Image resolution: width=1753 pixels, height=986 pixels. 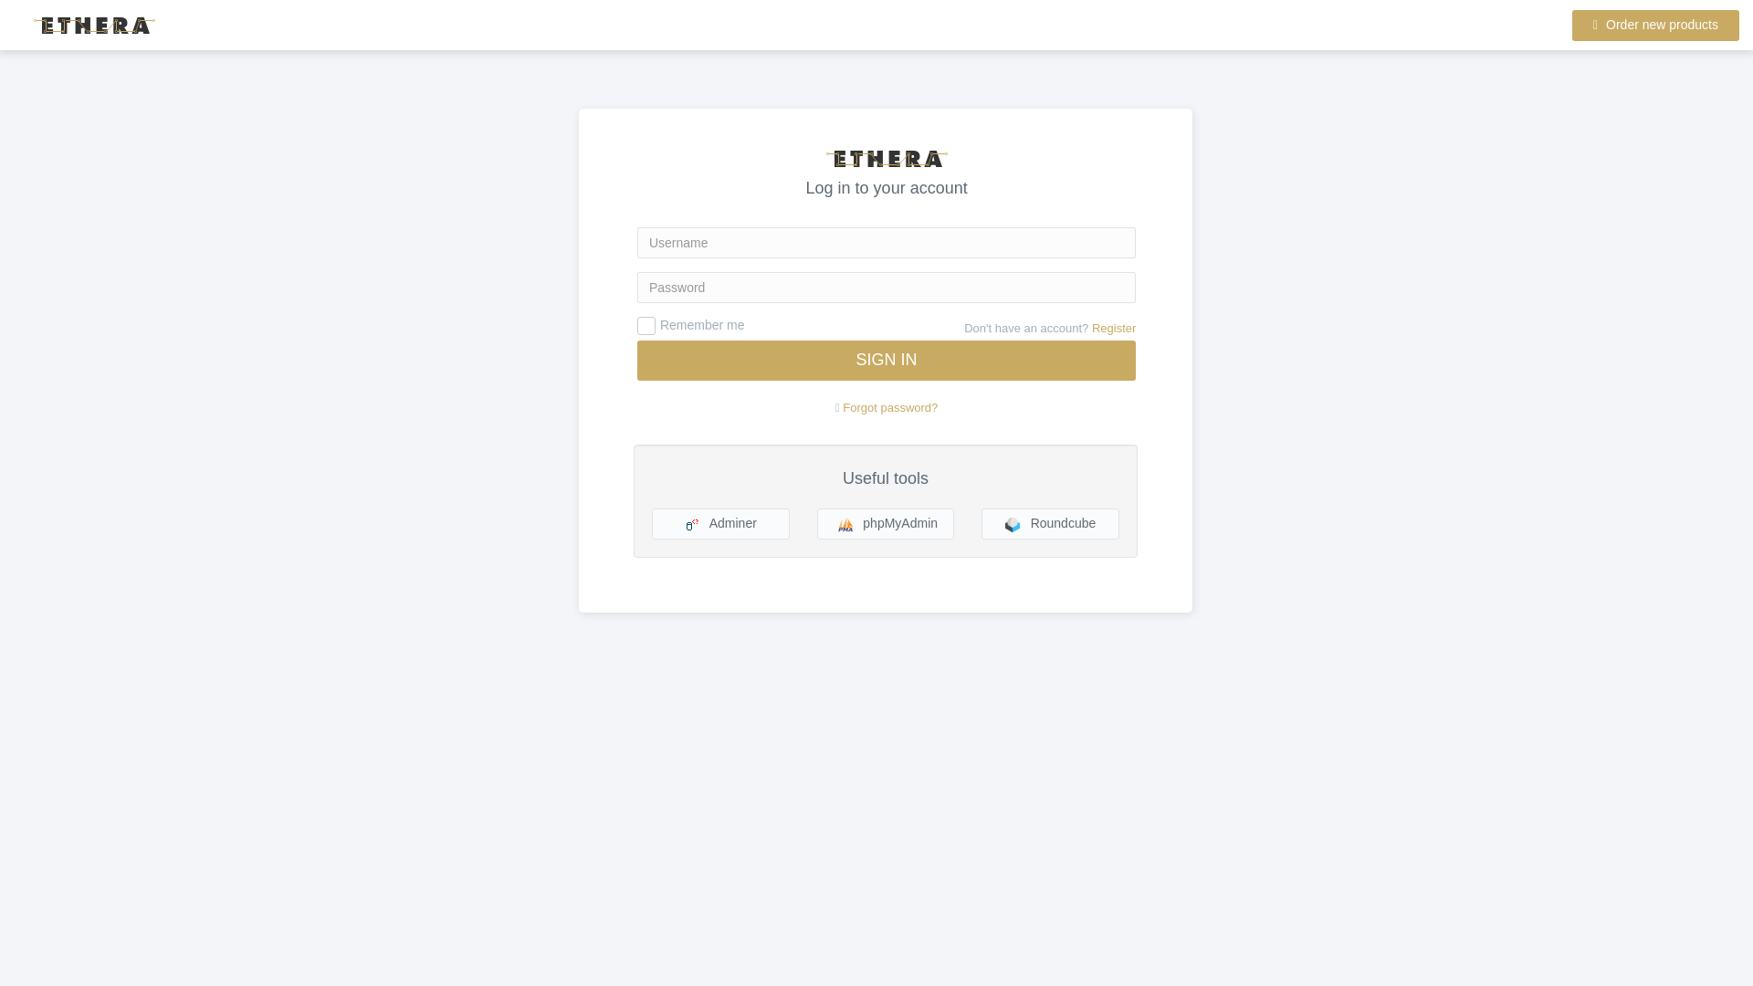 I want to click on Register, so click(x=1114, y=329).